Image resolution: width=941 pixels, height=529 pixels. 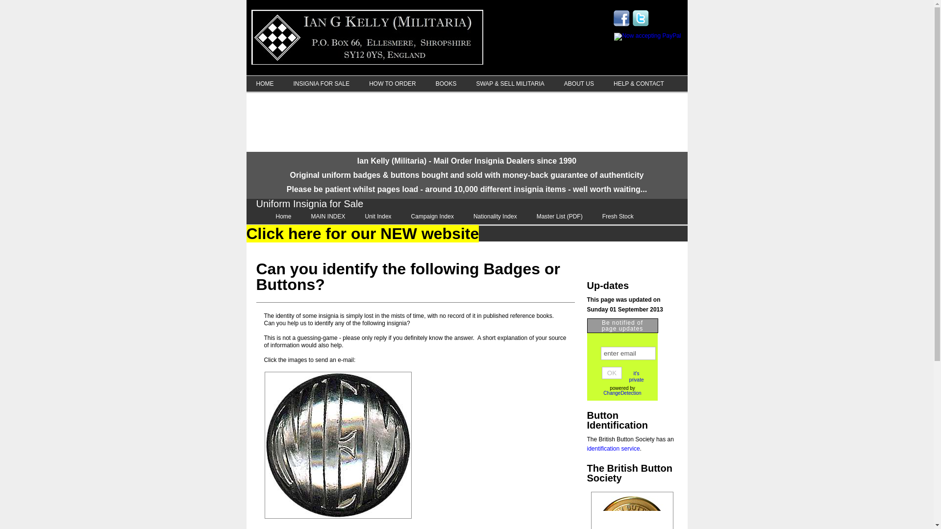 What do you see at coordinates (393, 83) in the screenshot?
I see `HOW TO ORDER` at bounding box center [393, 83].